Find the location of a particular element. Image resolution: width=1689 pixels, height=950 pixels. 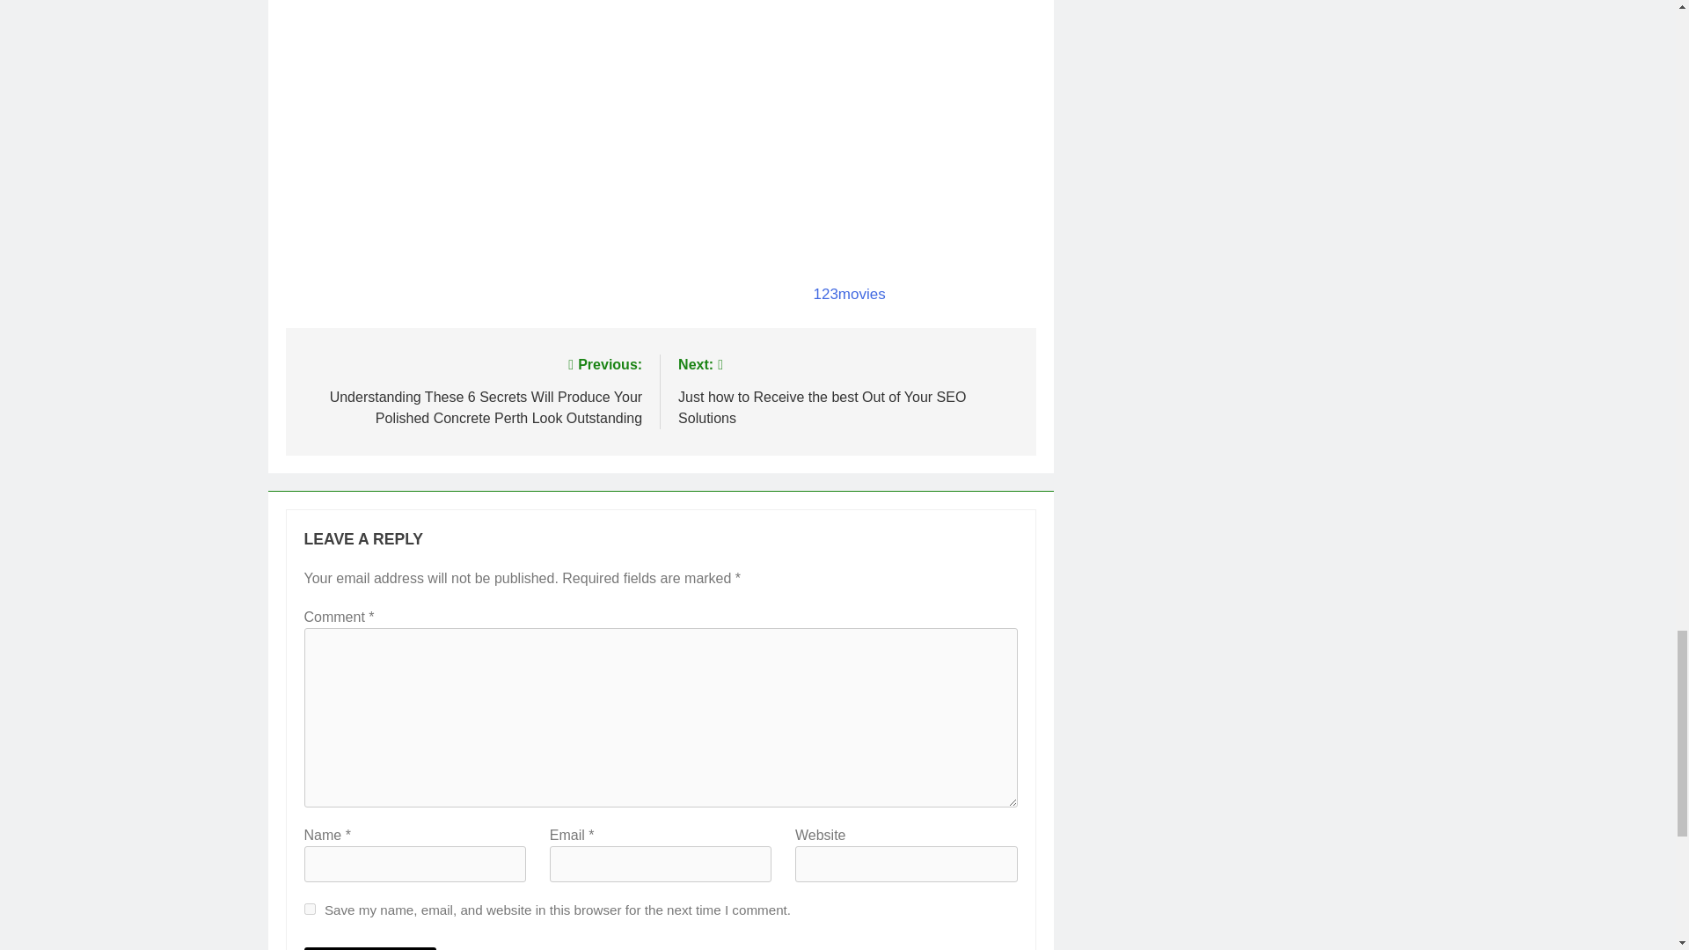

yes is located at coordinates (310, 910).